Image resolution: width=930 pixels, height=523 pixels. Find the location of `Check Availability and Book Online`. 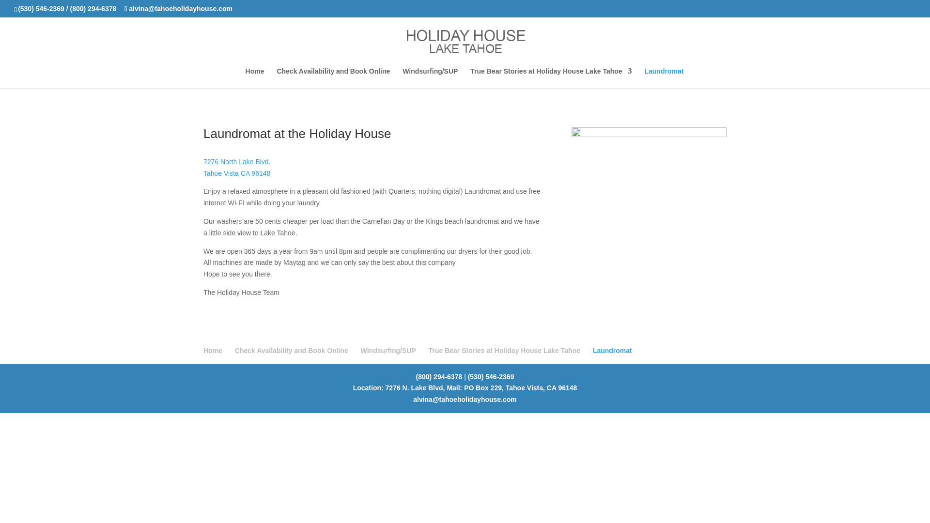

Check Availability and Book Online is located at coordinates (292, 351).